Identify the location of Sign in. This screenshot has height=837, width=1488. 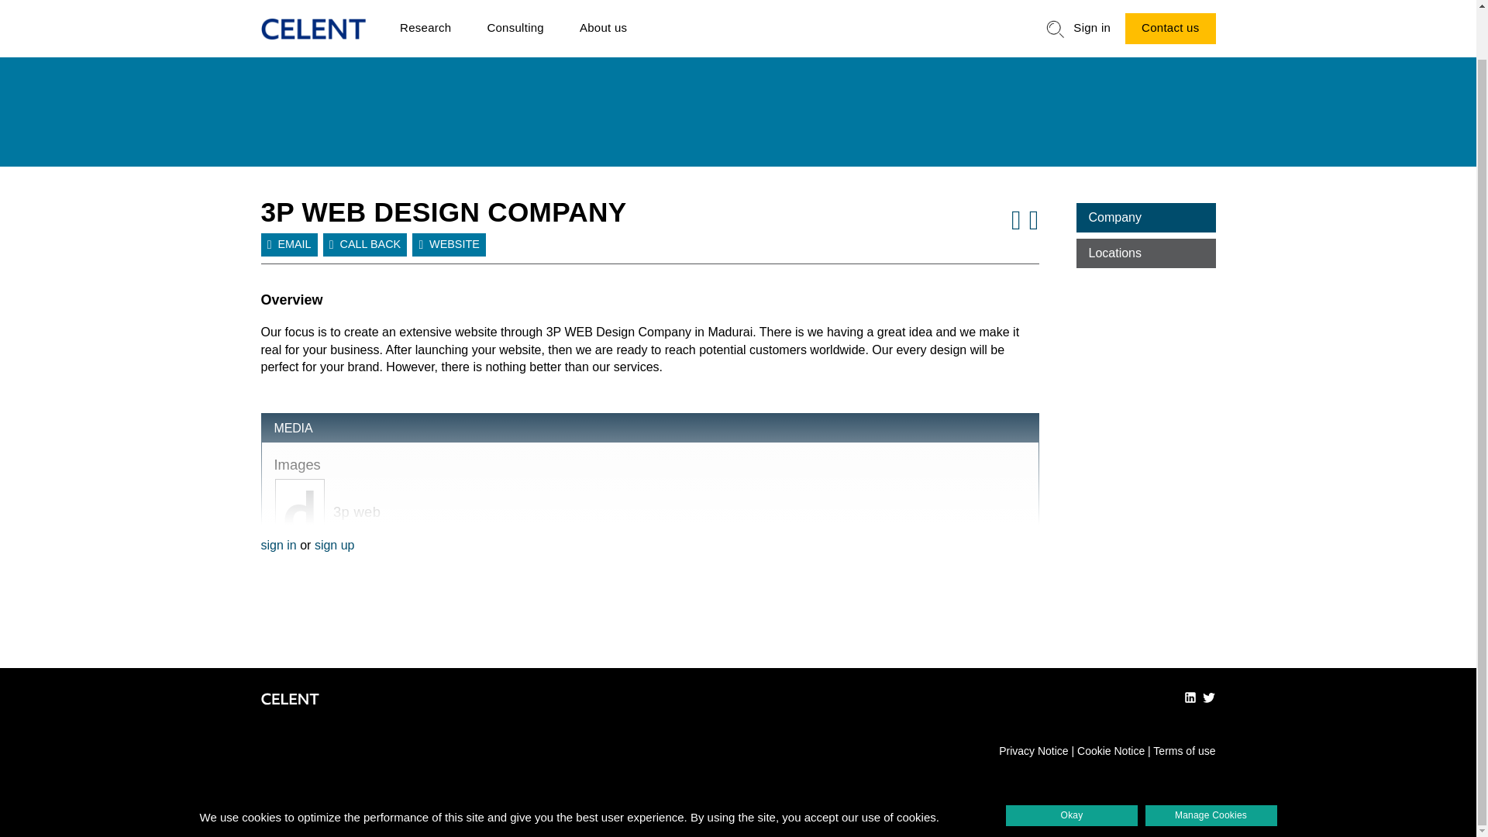
(1091, 12).